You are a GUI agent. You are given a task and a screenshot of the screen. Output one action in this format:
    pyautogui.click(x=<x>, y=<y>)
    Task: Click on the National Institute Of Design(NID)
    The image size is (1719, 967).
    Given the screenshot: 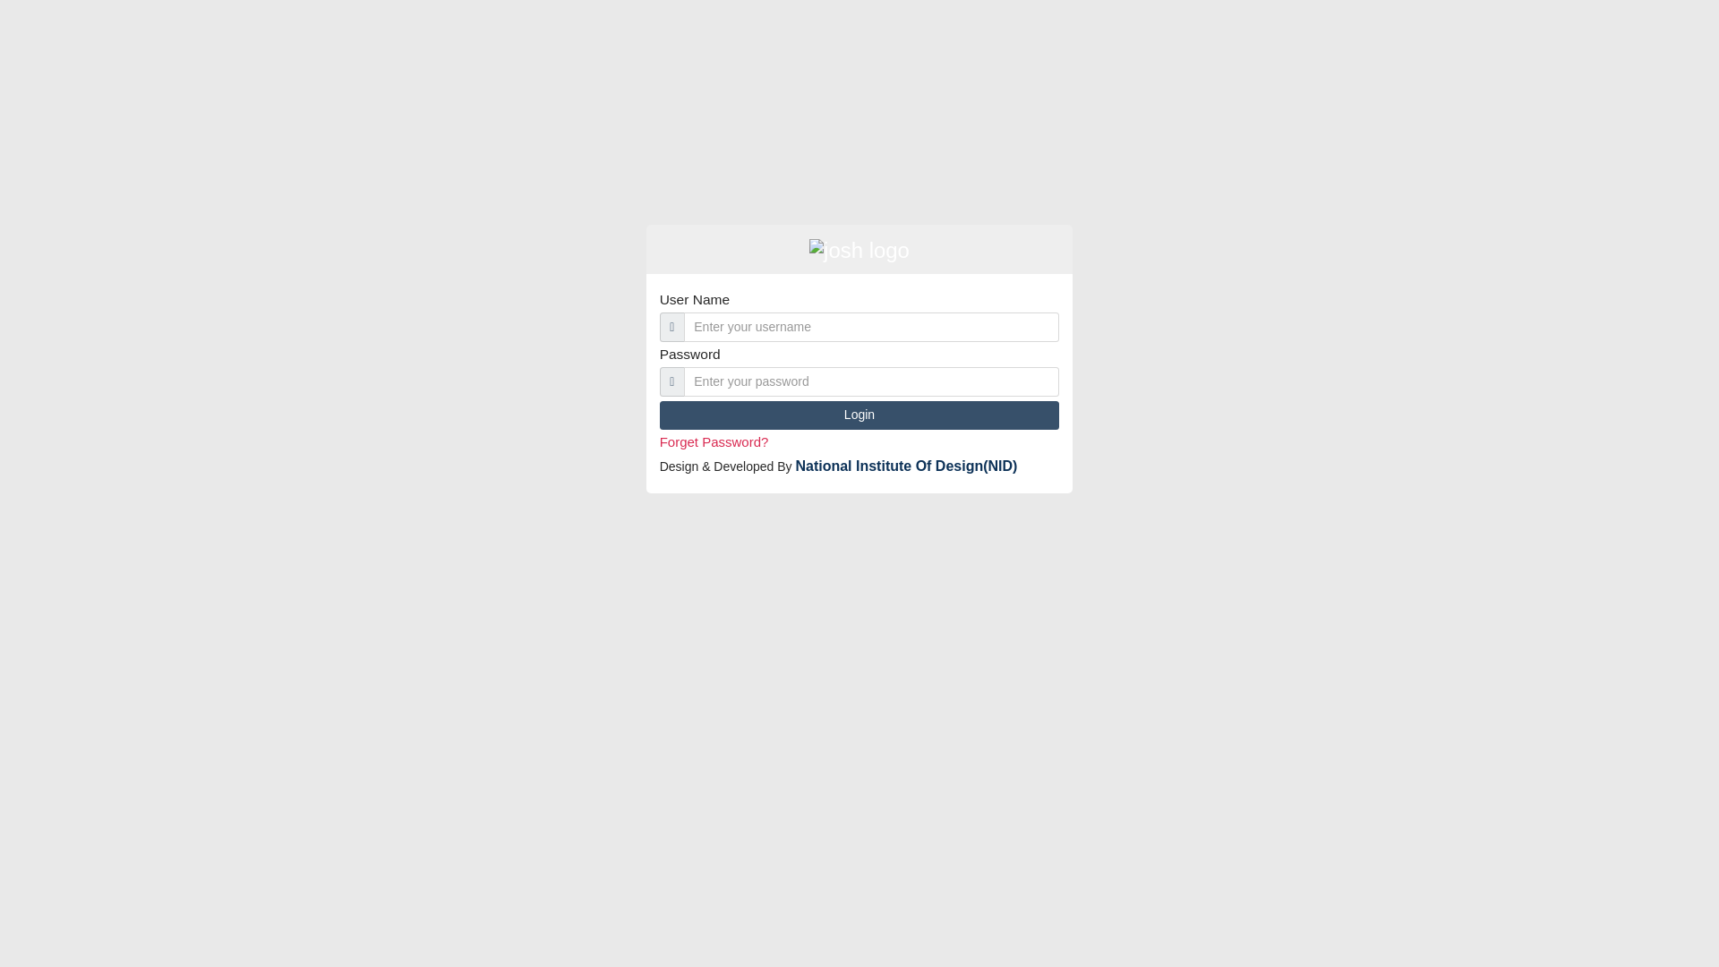 What is the action you would take?
    pyautogui.click(x=906, y=466)
    